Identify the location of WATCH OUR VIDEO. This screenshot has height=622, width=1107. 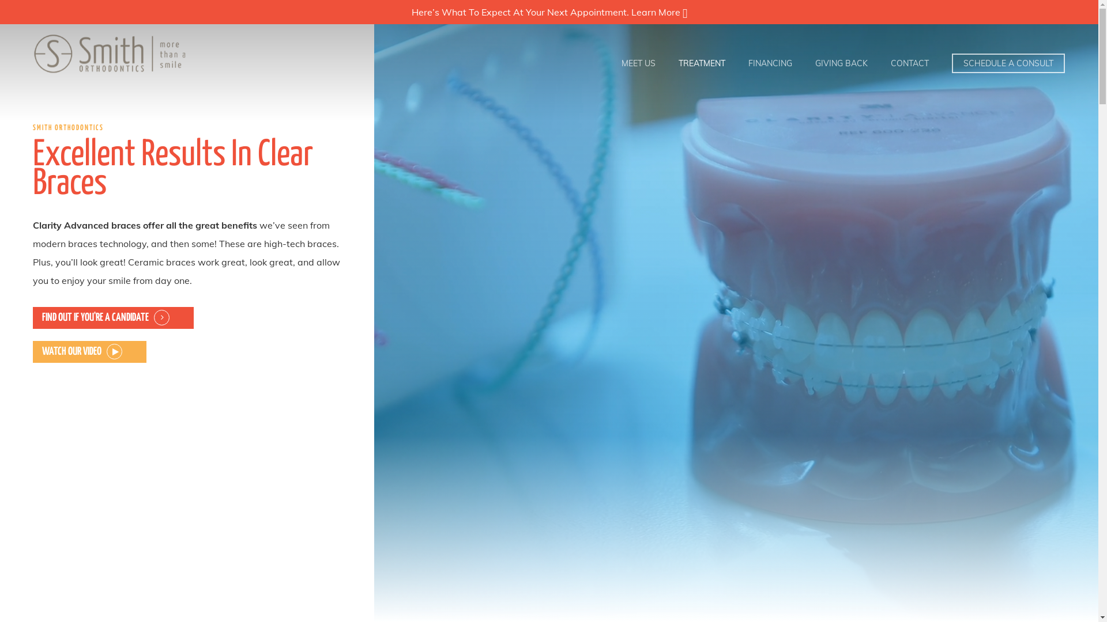
(82, 351).